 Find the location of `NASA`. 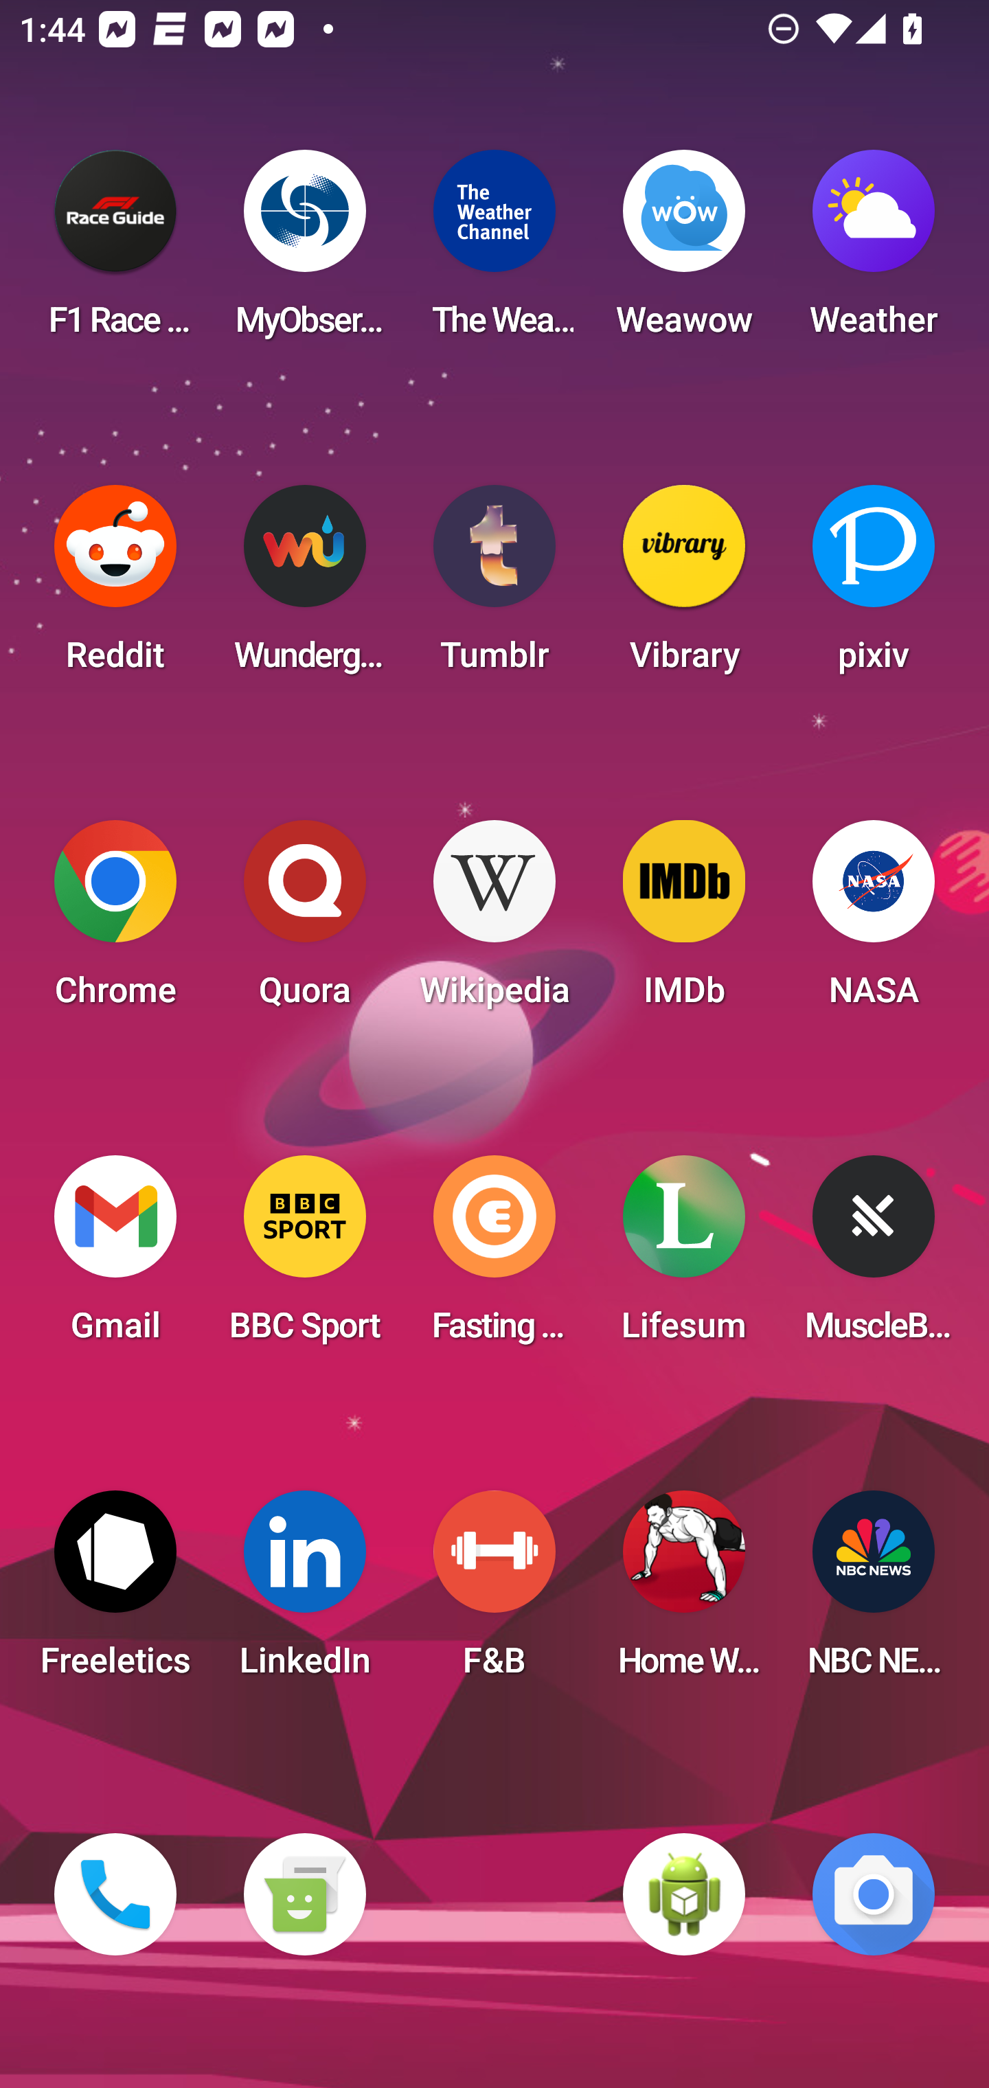

NASA is located at coordinates (874, 922).